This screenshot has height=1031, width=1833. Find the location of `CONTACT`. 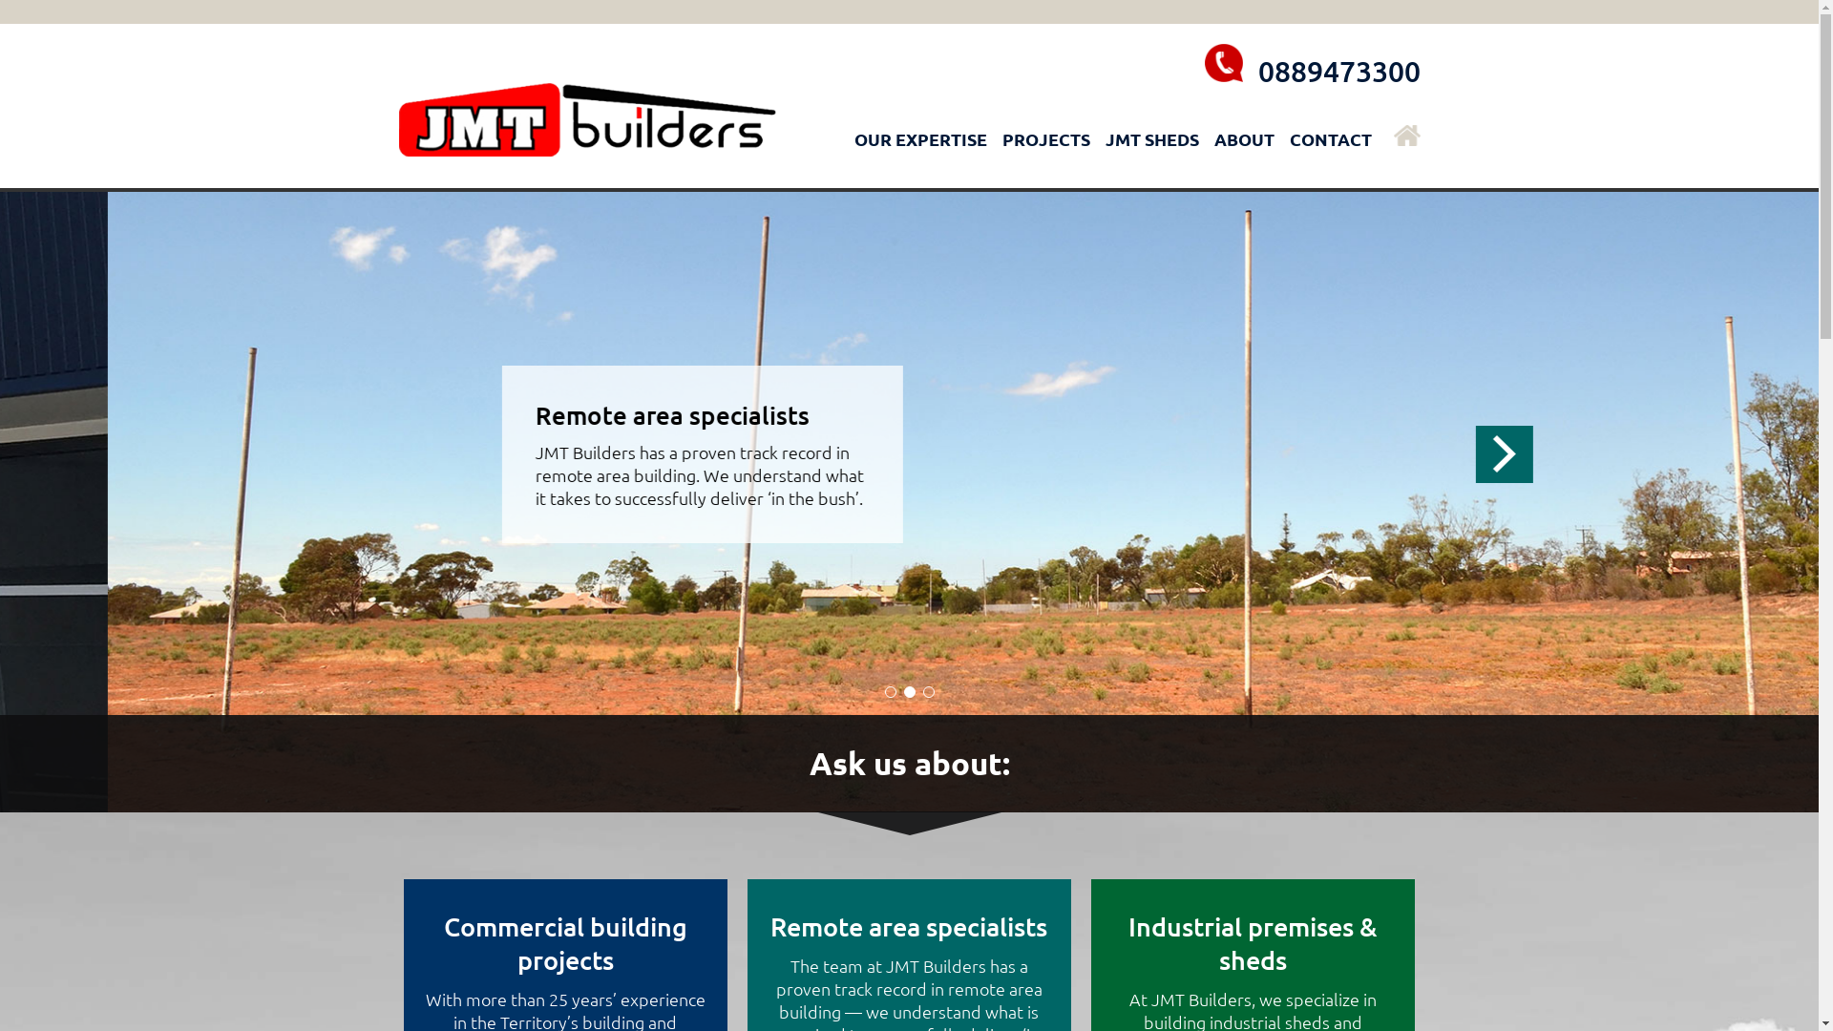

CONTACT is located at coordinates (1330, 154).